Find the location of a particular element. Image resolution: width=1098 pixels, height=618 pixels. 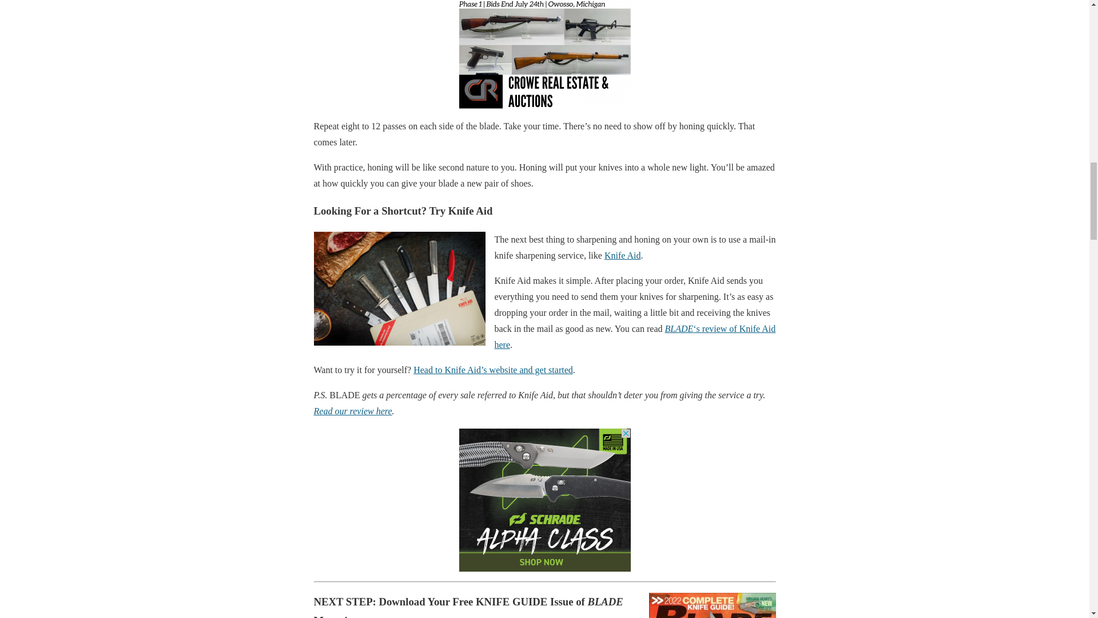

3rd party ad content is located at coordinates (544, 500).